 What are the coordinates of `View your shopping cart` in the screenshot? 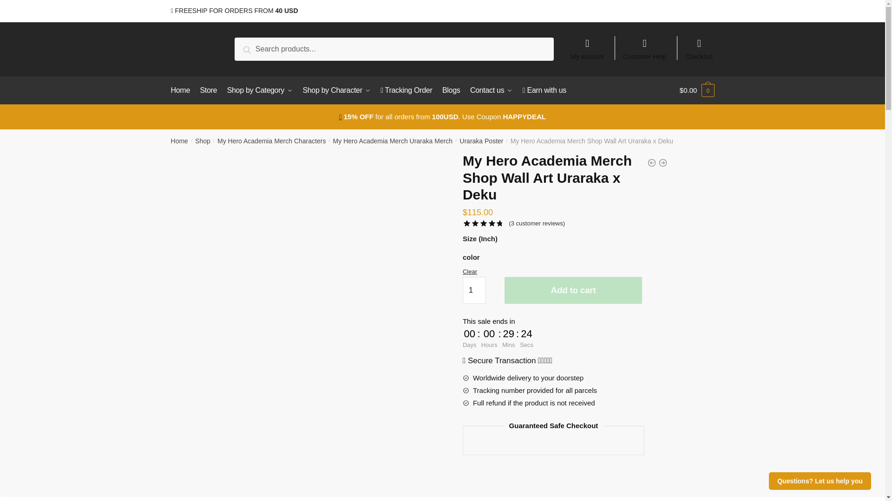 It's located at (697, 90).